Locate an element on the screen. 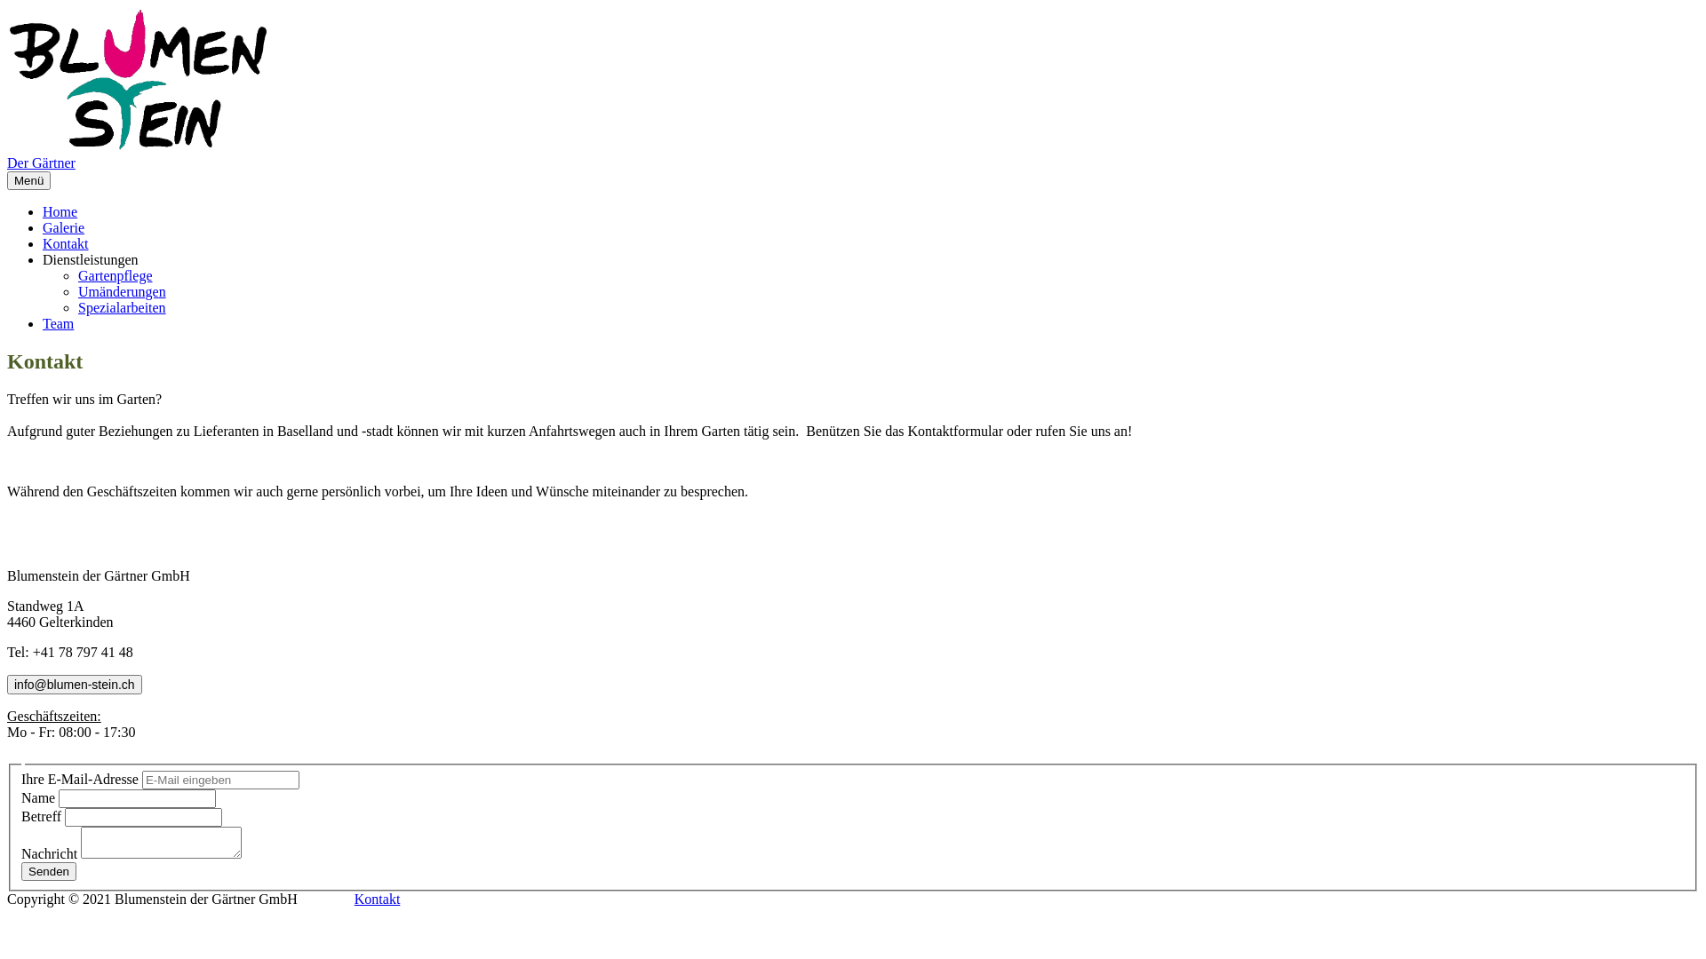 The height and width of the screenshot is (959, 1706). Kontakt is located at coordinates (66, 243).